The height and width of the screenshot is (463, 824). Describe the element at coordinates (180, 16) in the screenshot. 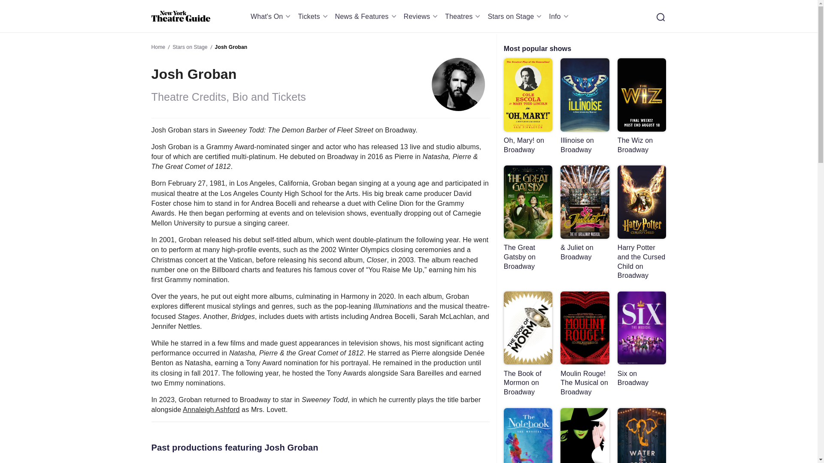

I see `Home` at that location.